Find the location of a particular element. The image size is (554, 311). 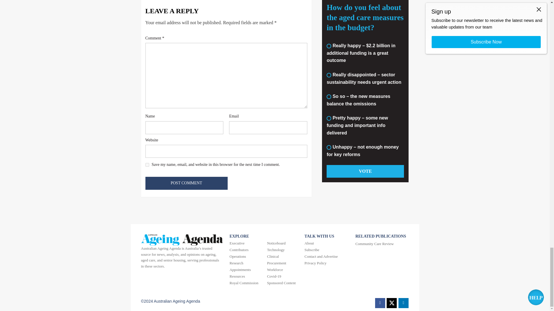

yes is located at coordinates (147, 165).